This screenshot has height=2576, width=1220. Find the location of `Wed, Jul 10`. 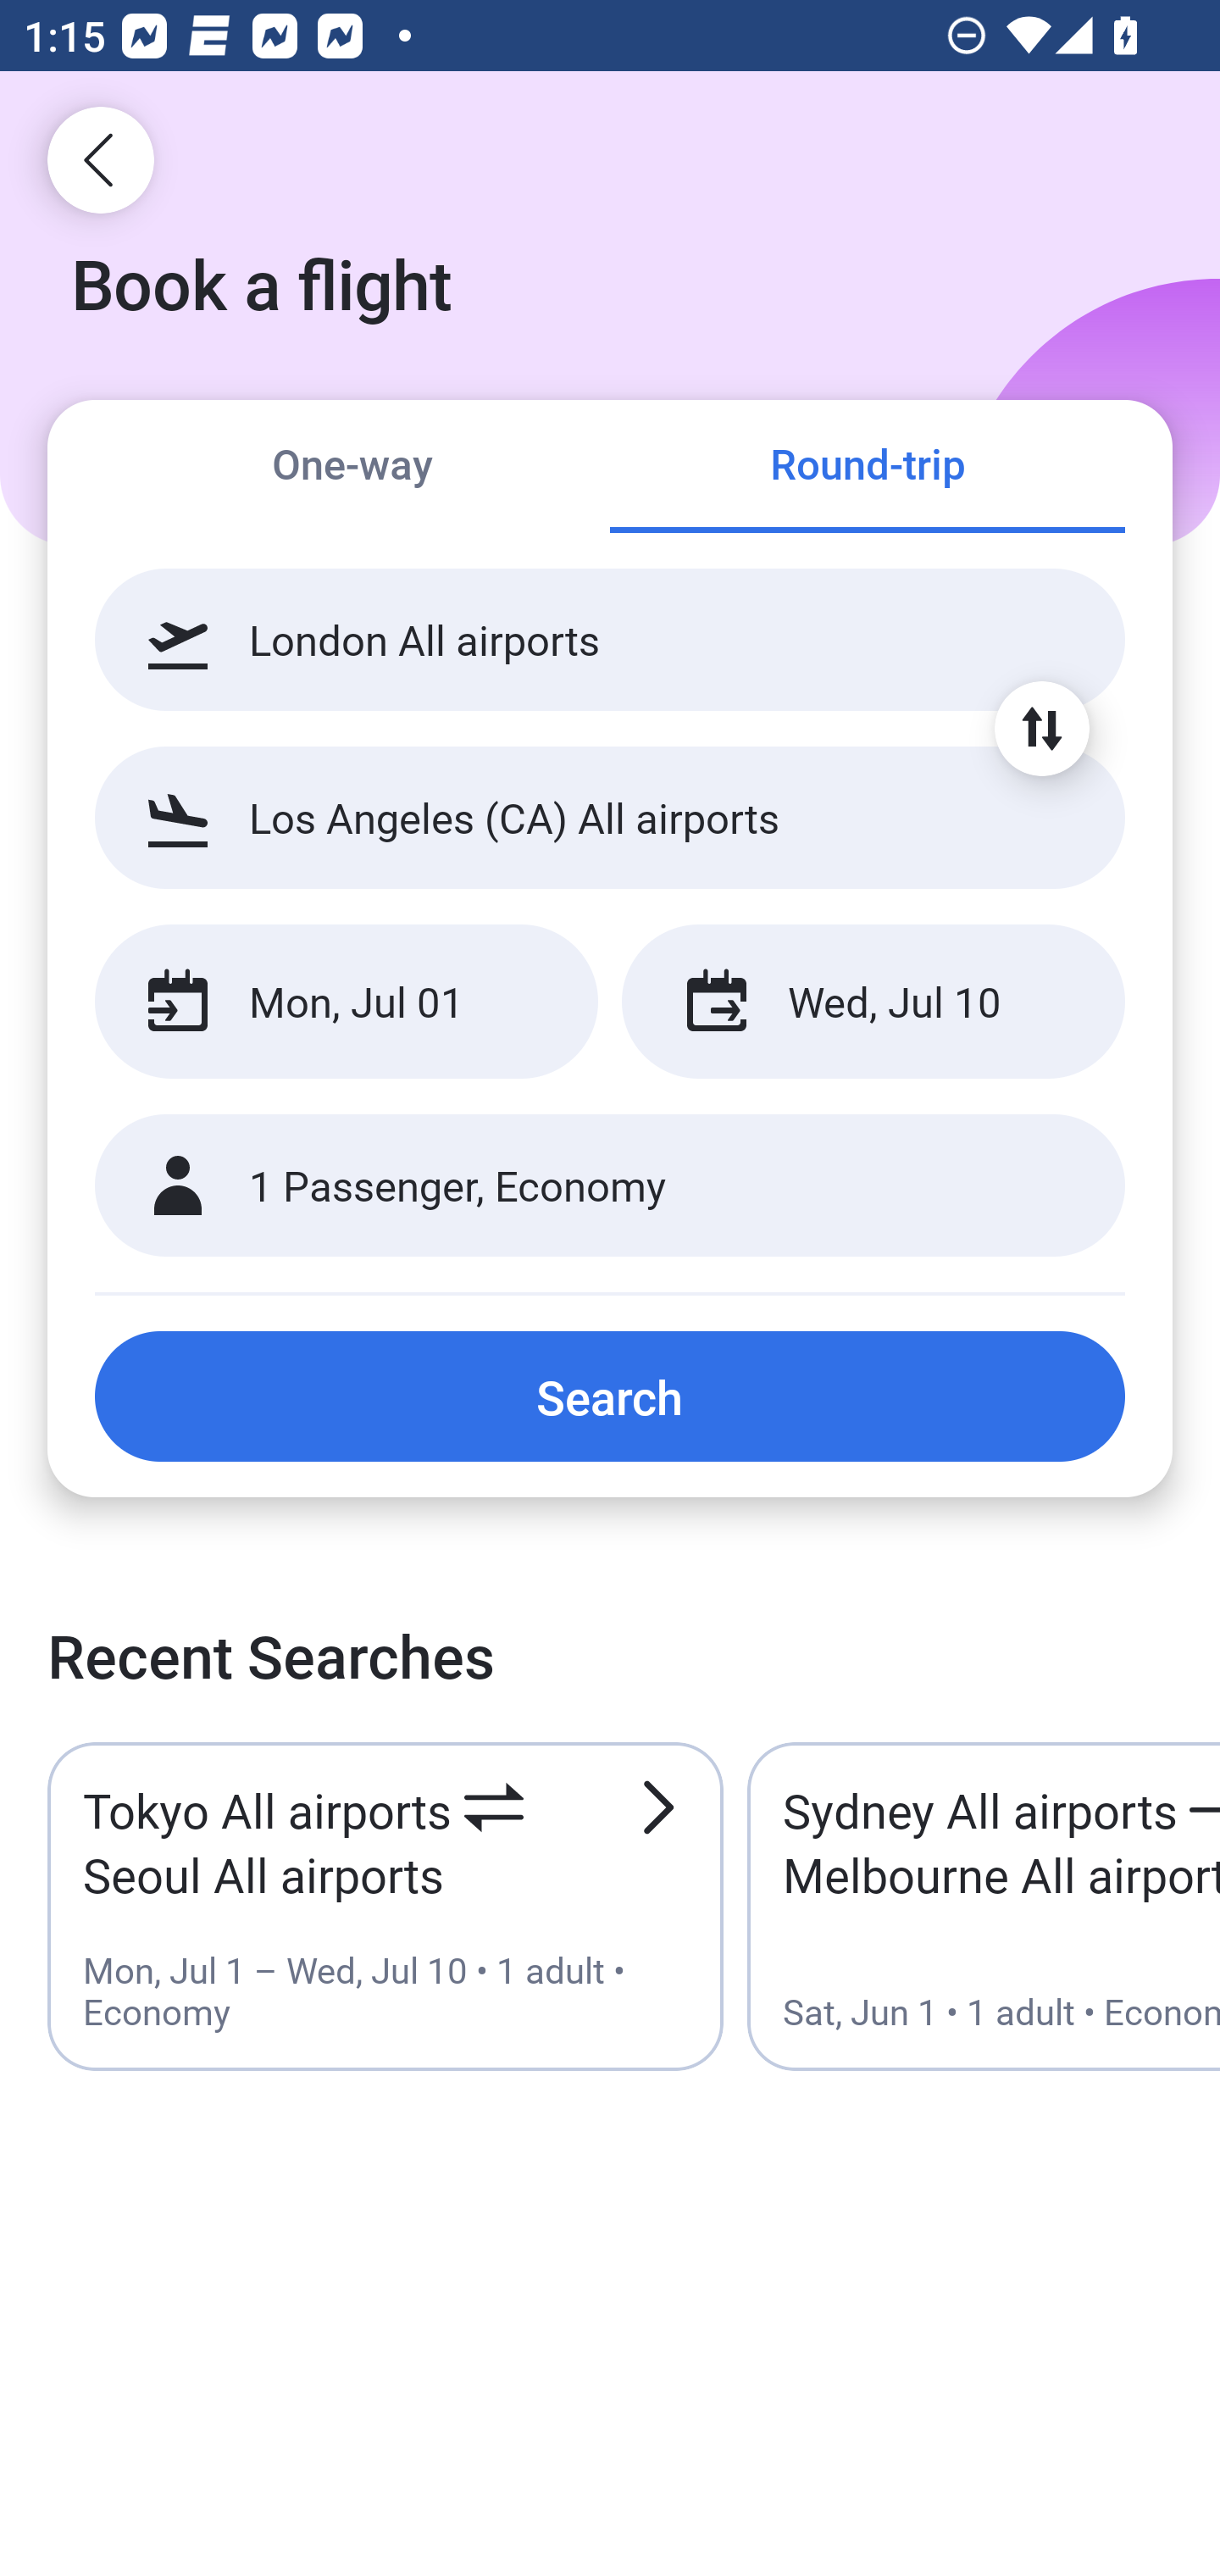

Wed, Jul 10 is located at coordinates (873, 1002).